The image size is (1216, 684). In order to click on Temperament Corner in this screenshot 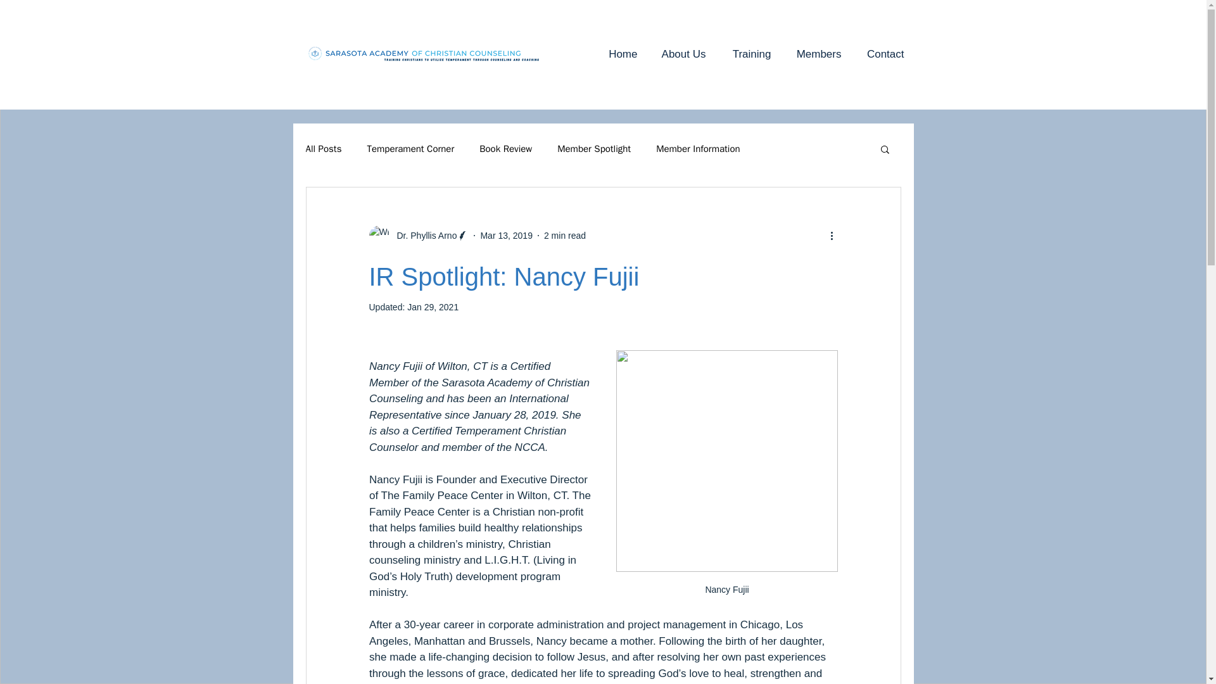, I will do `click(410, 149)`.